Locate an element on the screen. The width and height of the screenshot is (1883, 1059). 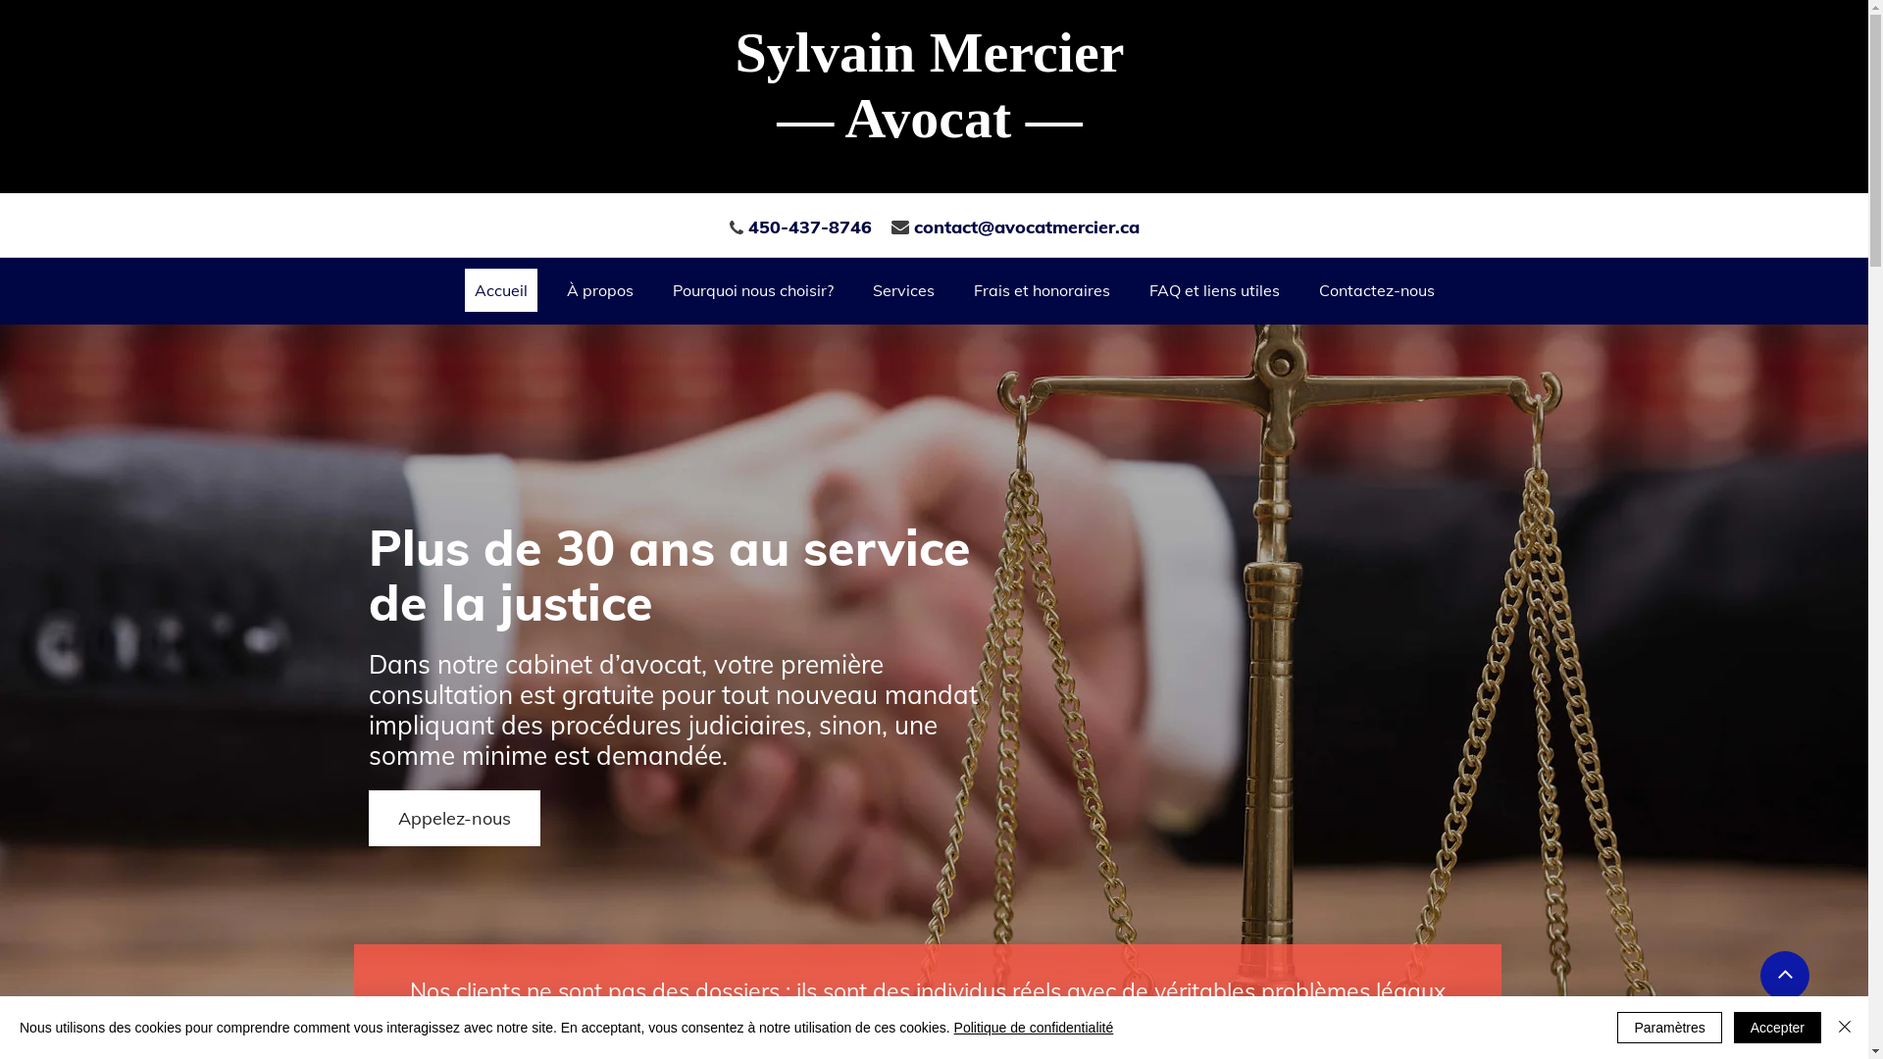
450-437-8746 is located at coordinates (809, 229).